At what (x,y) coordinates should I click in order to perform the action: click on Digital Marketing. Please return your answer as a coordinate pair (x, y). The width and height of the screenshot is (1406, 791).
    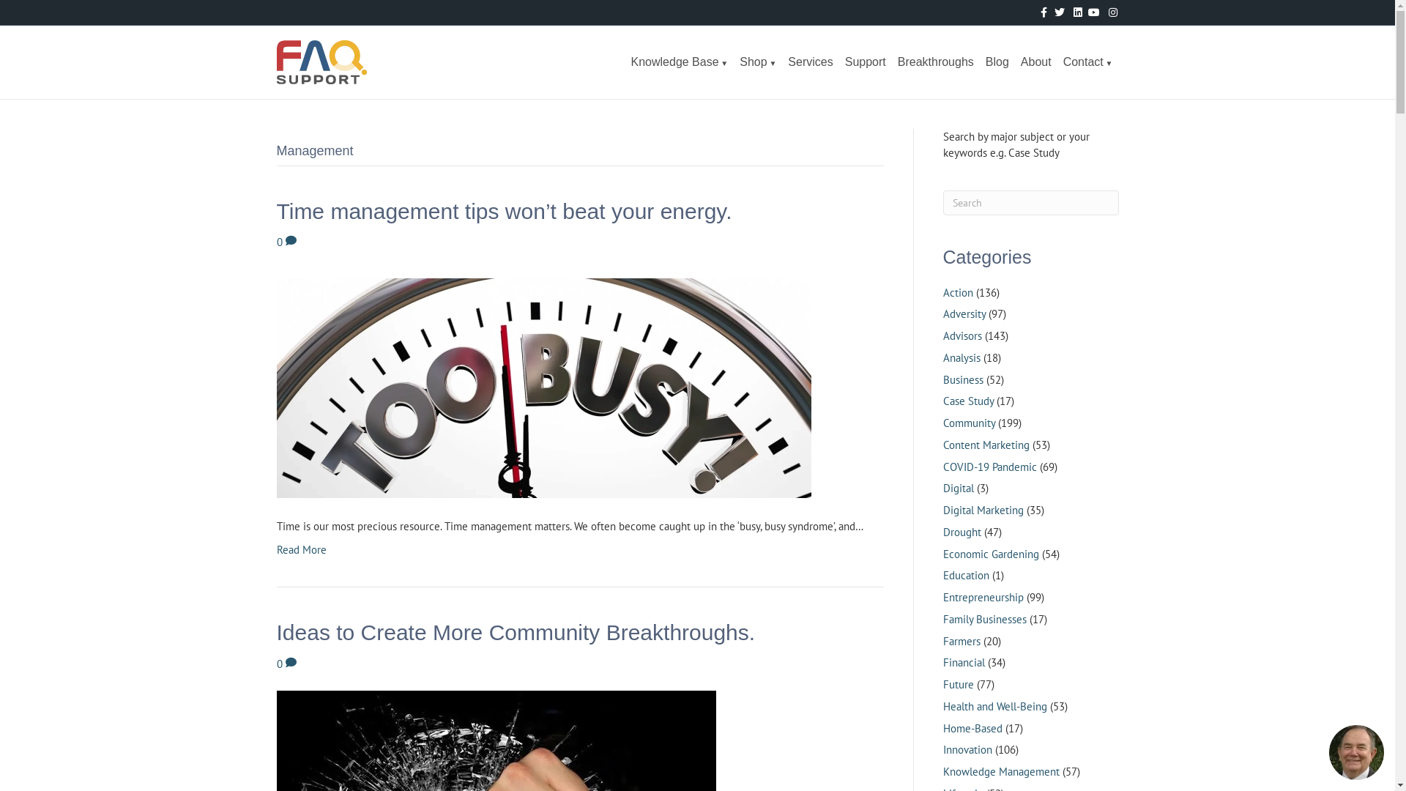
    Looking at the image, I should click on (983, 510).